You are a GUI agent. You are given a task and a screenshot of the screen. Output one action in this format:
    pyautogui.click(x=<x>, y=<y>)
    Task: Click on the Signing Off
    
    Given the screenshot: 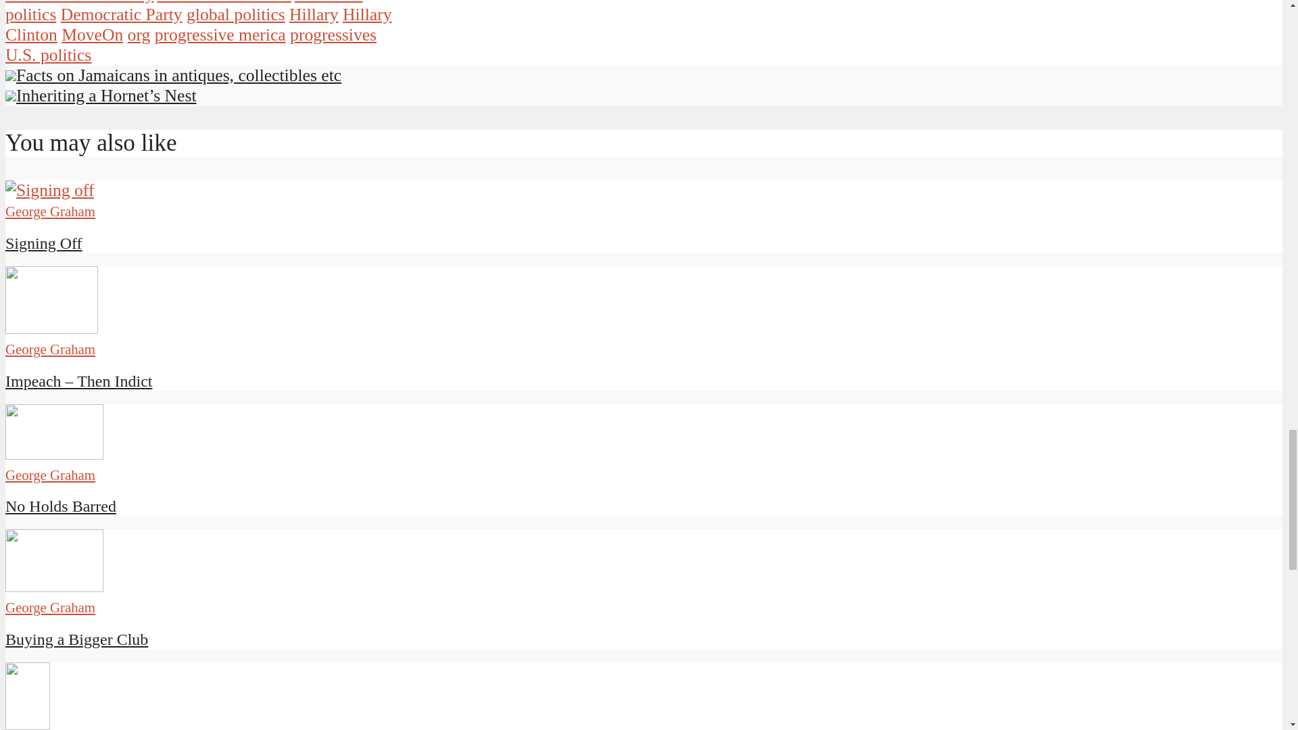 What is the action you would take?
    pyautogui.click(x=49, y=189)
    